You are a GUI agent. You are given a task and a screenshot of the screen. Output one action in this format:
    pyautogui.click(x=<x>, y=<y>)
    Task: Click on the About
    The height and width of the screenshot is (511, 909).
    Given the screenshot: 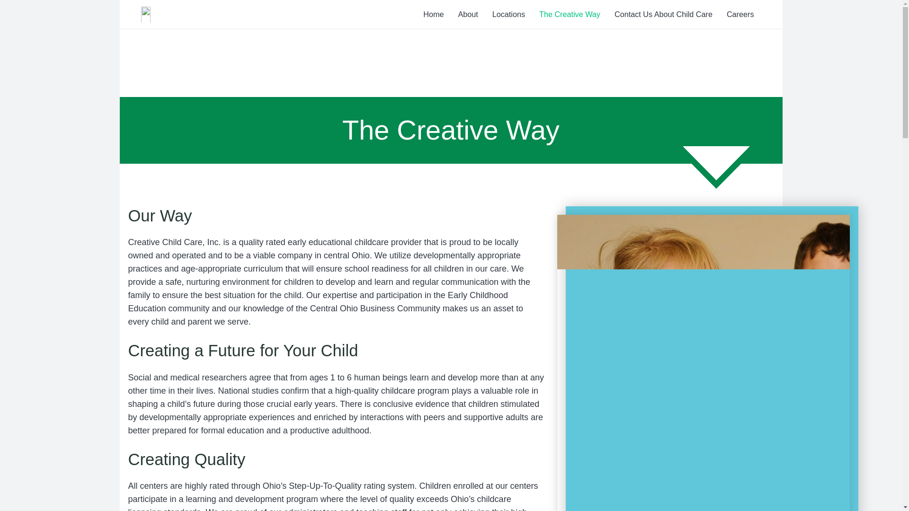 What is the action you would take?
    pyautogui.click(x=468, y=14)
    